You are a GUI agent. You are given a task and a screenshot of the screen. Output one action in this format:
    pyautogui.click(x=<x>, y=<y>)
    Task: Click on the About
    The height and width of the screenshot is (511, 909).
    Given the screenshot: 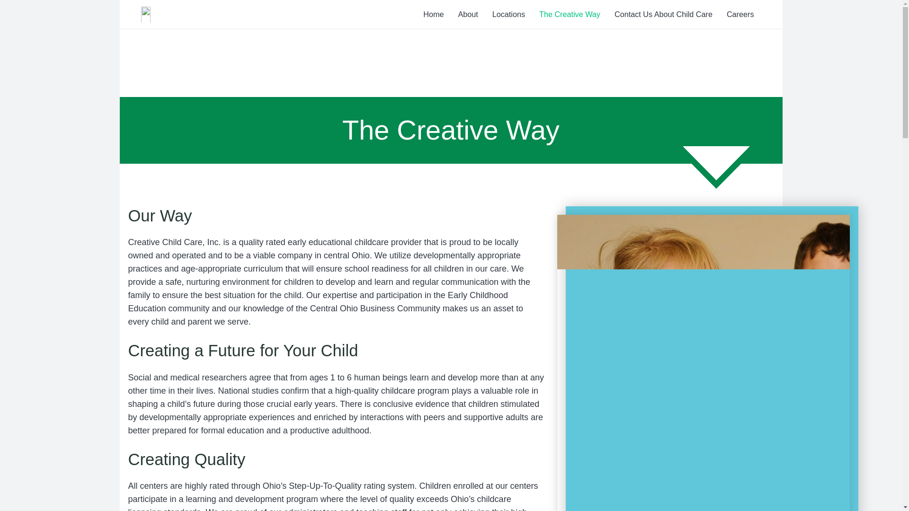 What is the action you would take?
    pyautogui.click(x=468, y=14)
    